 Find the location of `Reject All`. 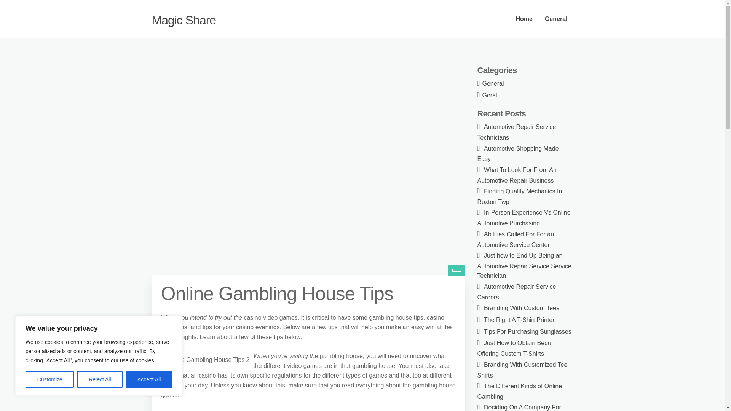

Reject All is located at coordinates (100, 379).